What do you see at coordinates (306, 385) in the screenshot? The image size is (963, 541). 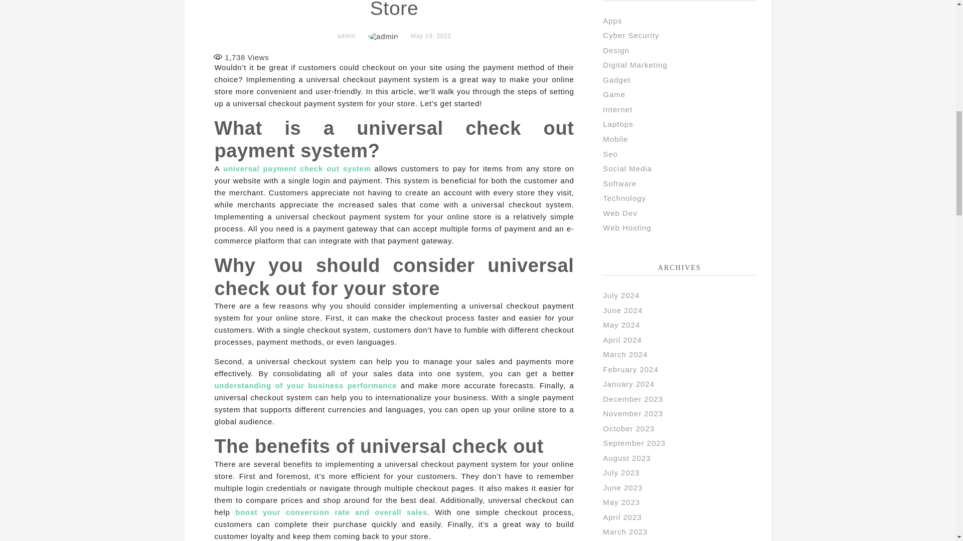 I see `understanding of your business performance` at bounding box center [306, 385].